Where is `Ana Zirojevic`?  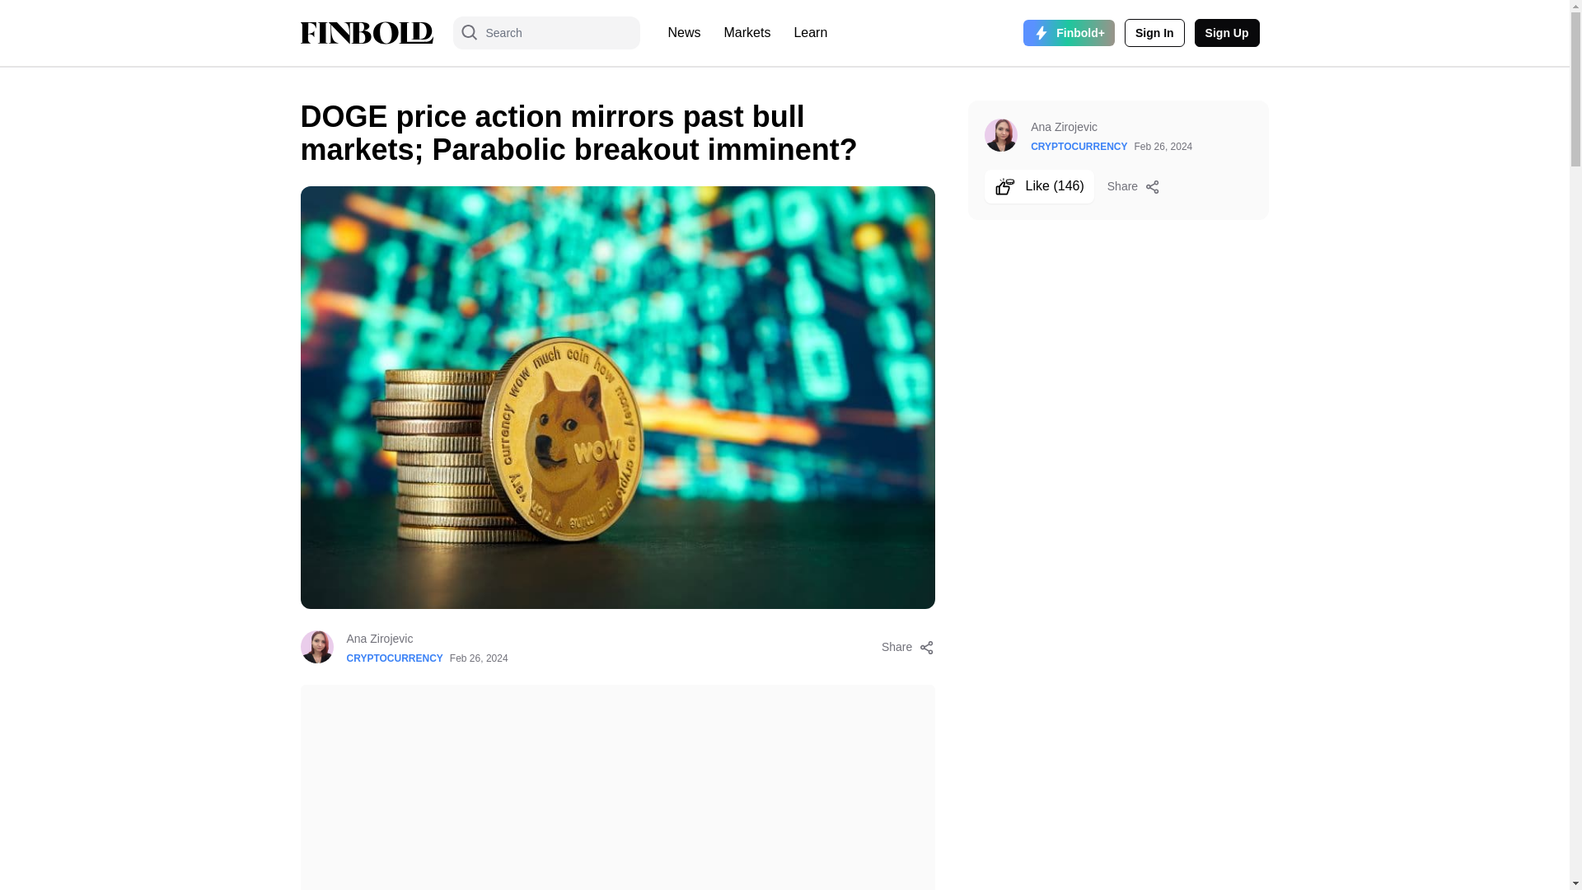
Ana Zirojevic is located at coordinates (427, 638).